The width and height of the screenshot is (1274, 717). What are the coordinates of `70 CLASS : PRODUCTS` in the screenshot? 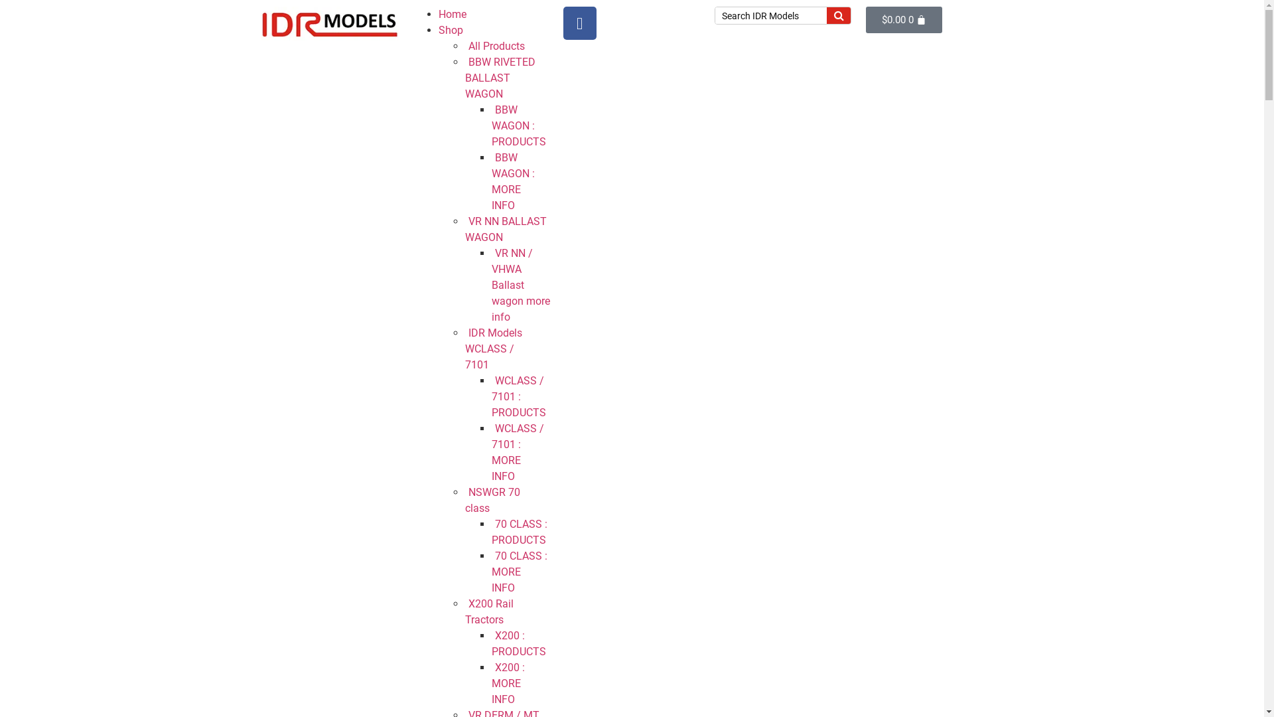 It's located at (523, 532).